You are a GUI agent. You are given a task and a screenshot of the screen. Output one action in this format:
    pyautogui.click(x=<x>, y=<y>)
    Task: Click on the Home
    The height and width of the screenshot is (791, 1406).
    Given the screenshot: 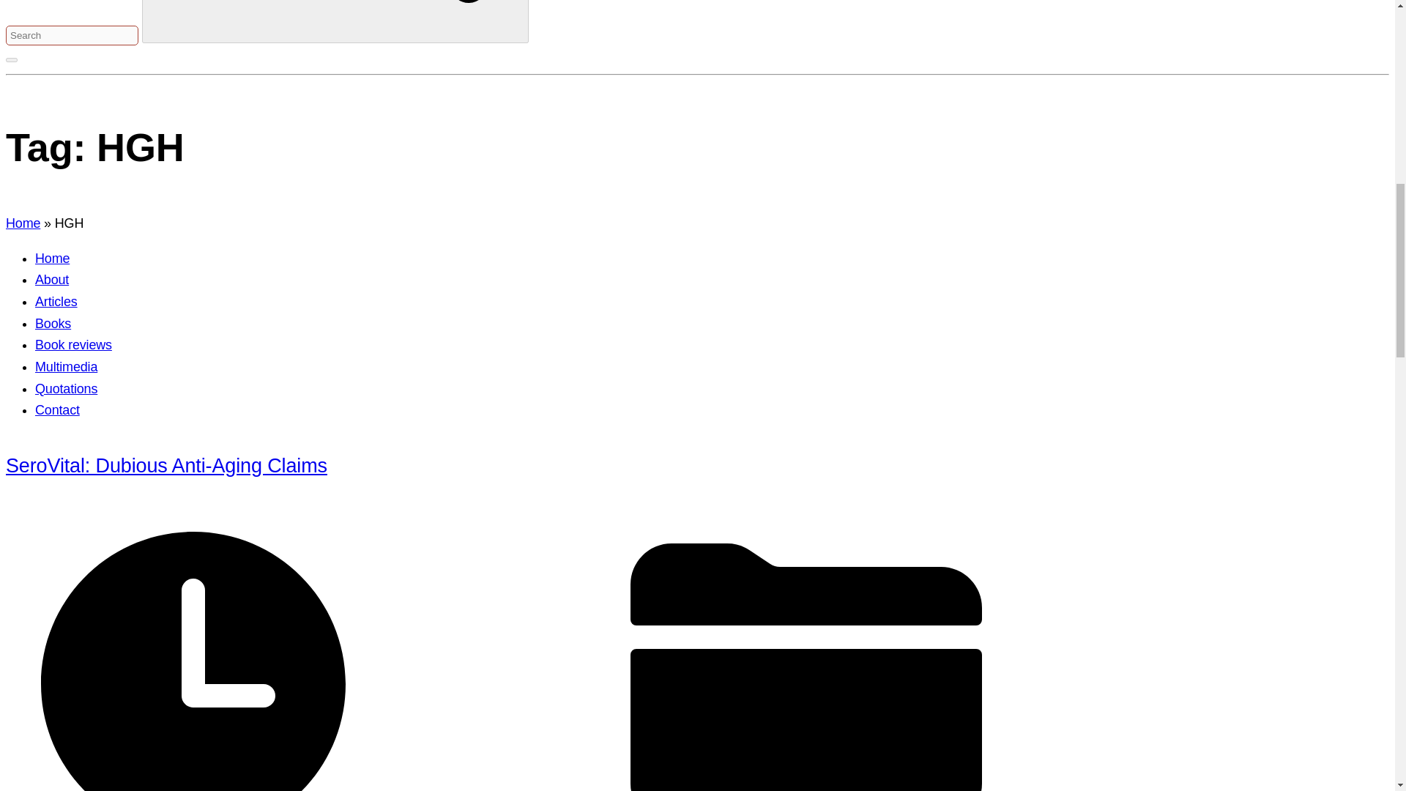 What is the action you would take?
    pyautogui.click(x=52, y=258)
    